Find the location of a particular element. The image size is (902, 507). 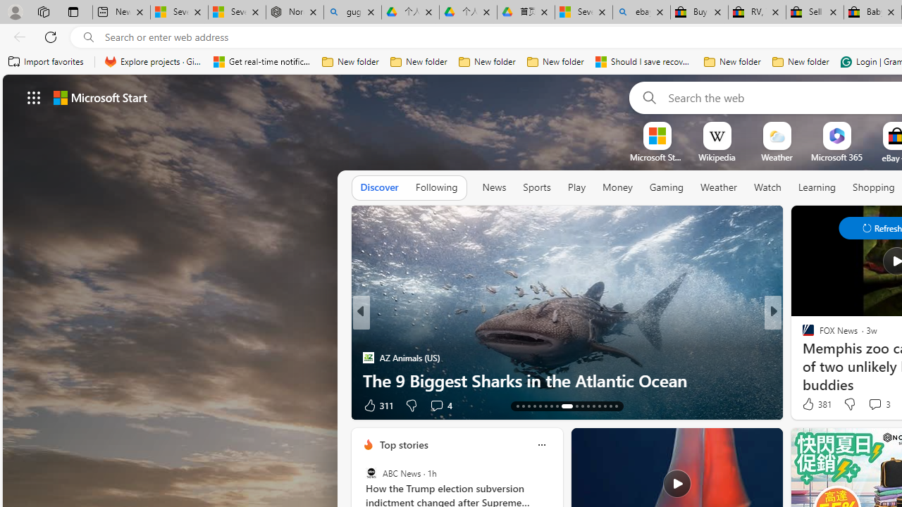

Nordace - Summer Adventures 2024 is located at coordinates (295, 13).